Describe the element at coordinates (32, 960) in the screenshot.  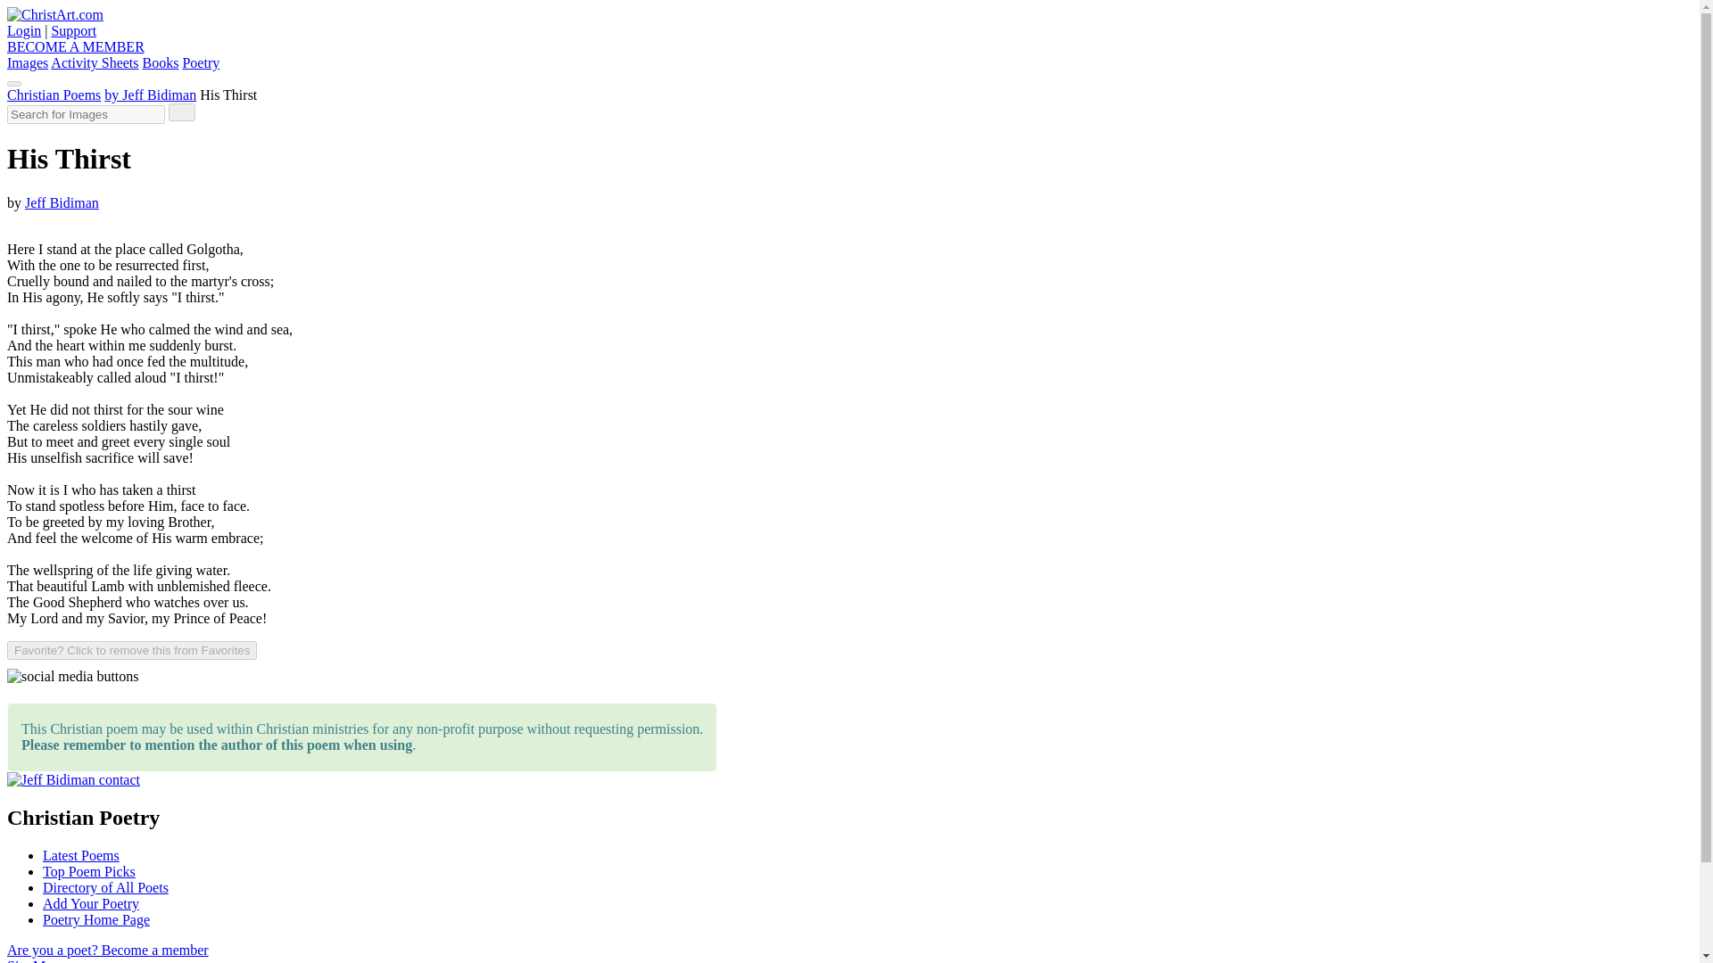
I see `Site Map` at that location.